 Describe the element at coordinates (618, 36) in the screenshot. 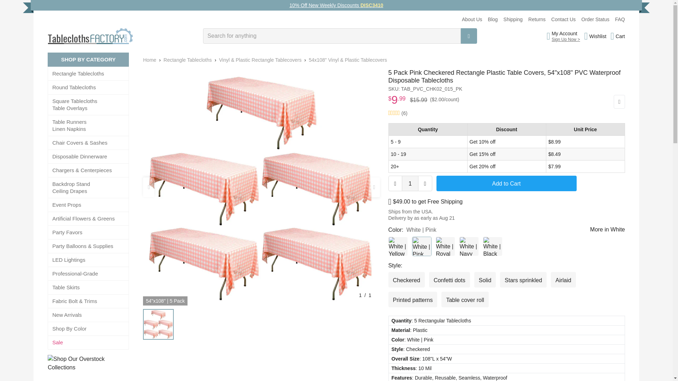

I see `Cart` at that location.